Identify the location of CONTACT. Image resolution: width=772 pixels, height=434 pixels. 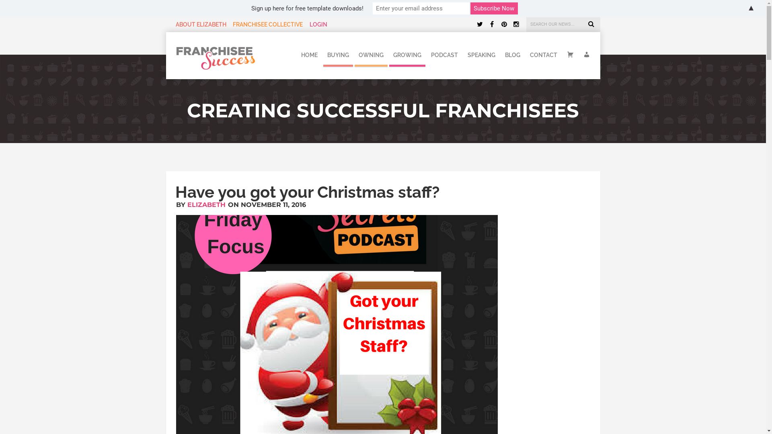
(544, 53).